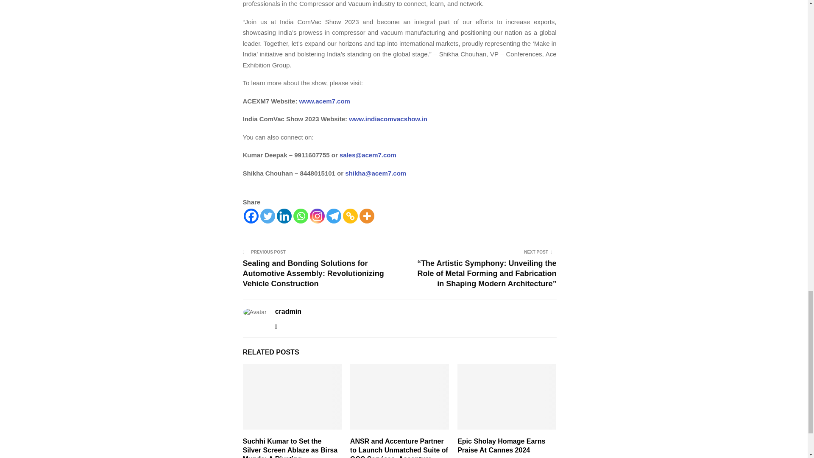 The width and height of the screenshot is (814, 458). Describe the element at coordinates (387, 119) in the screenshot. I see `www.indiacomvacshow.in` at that location.